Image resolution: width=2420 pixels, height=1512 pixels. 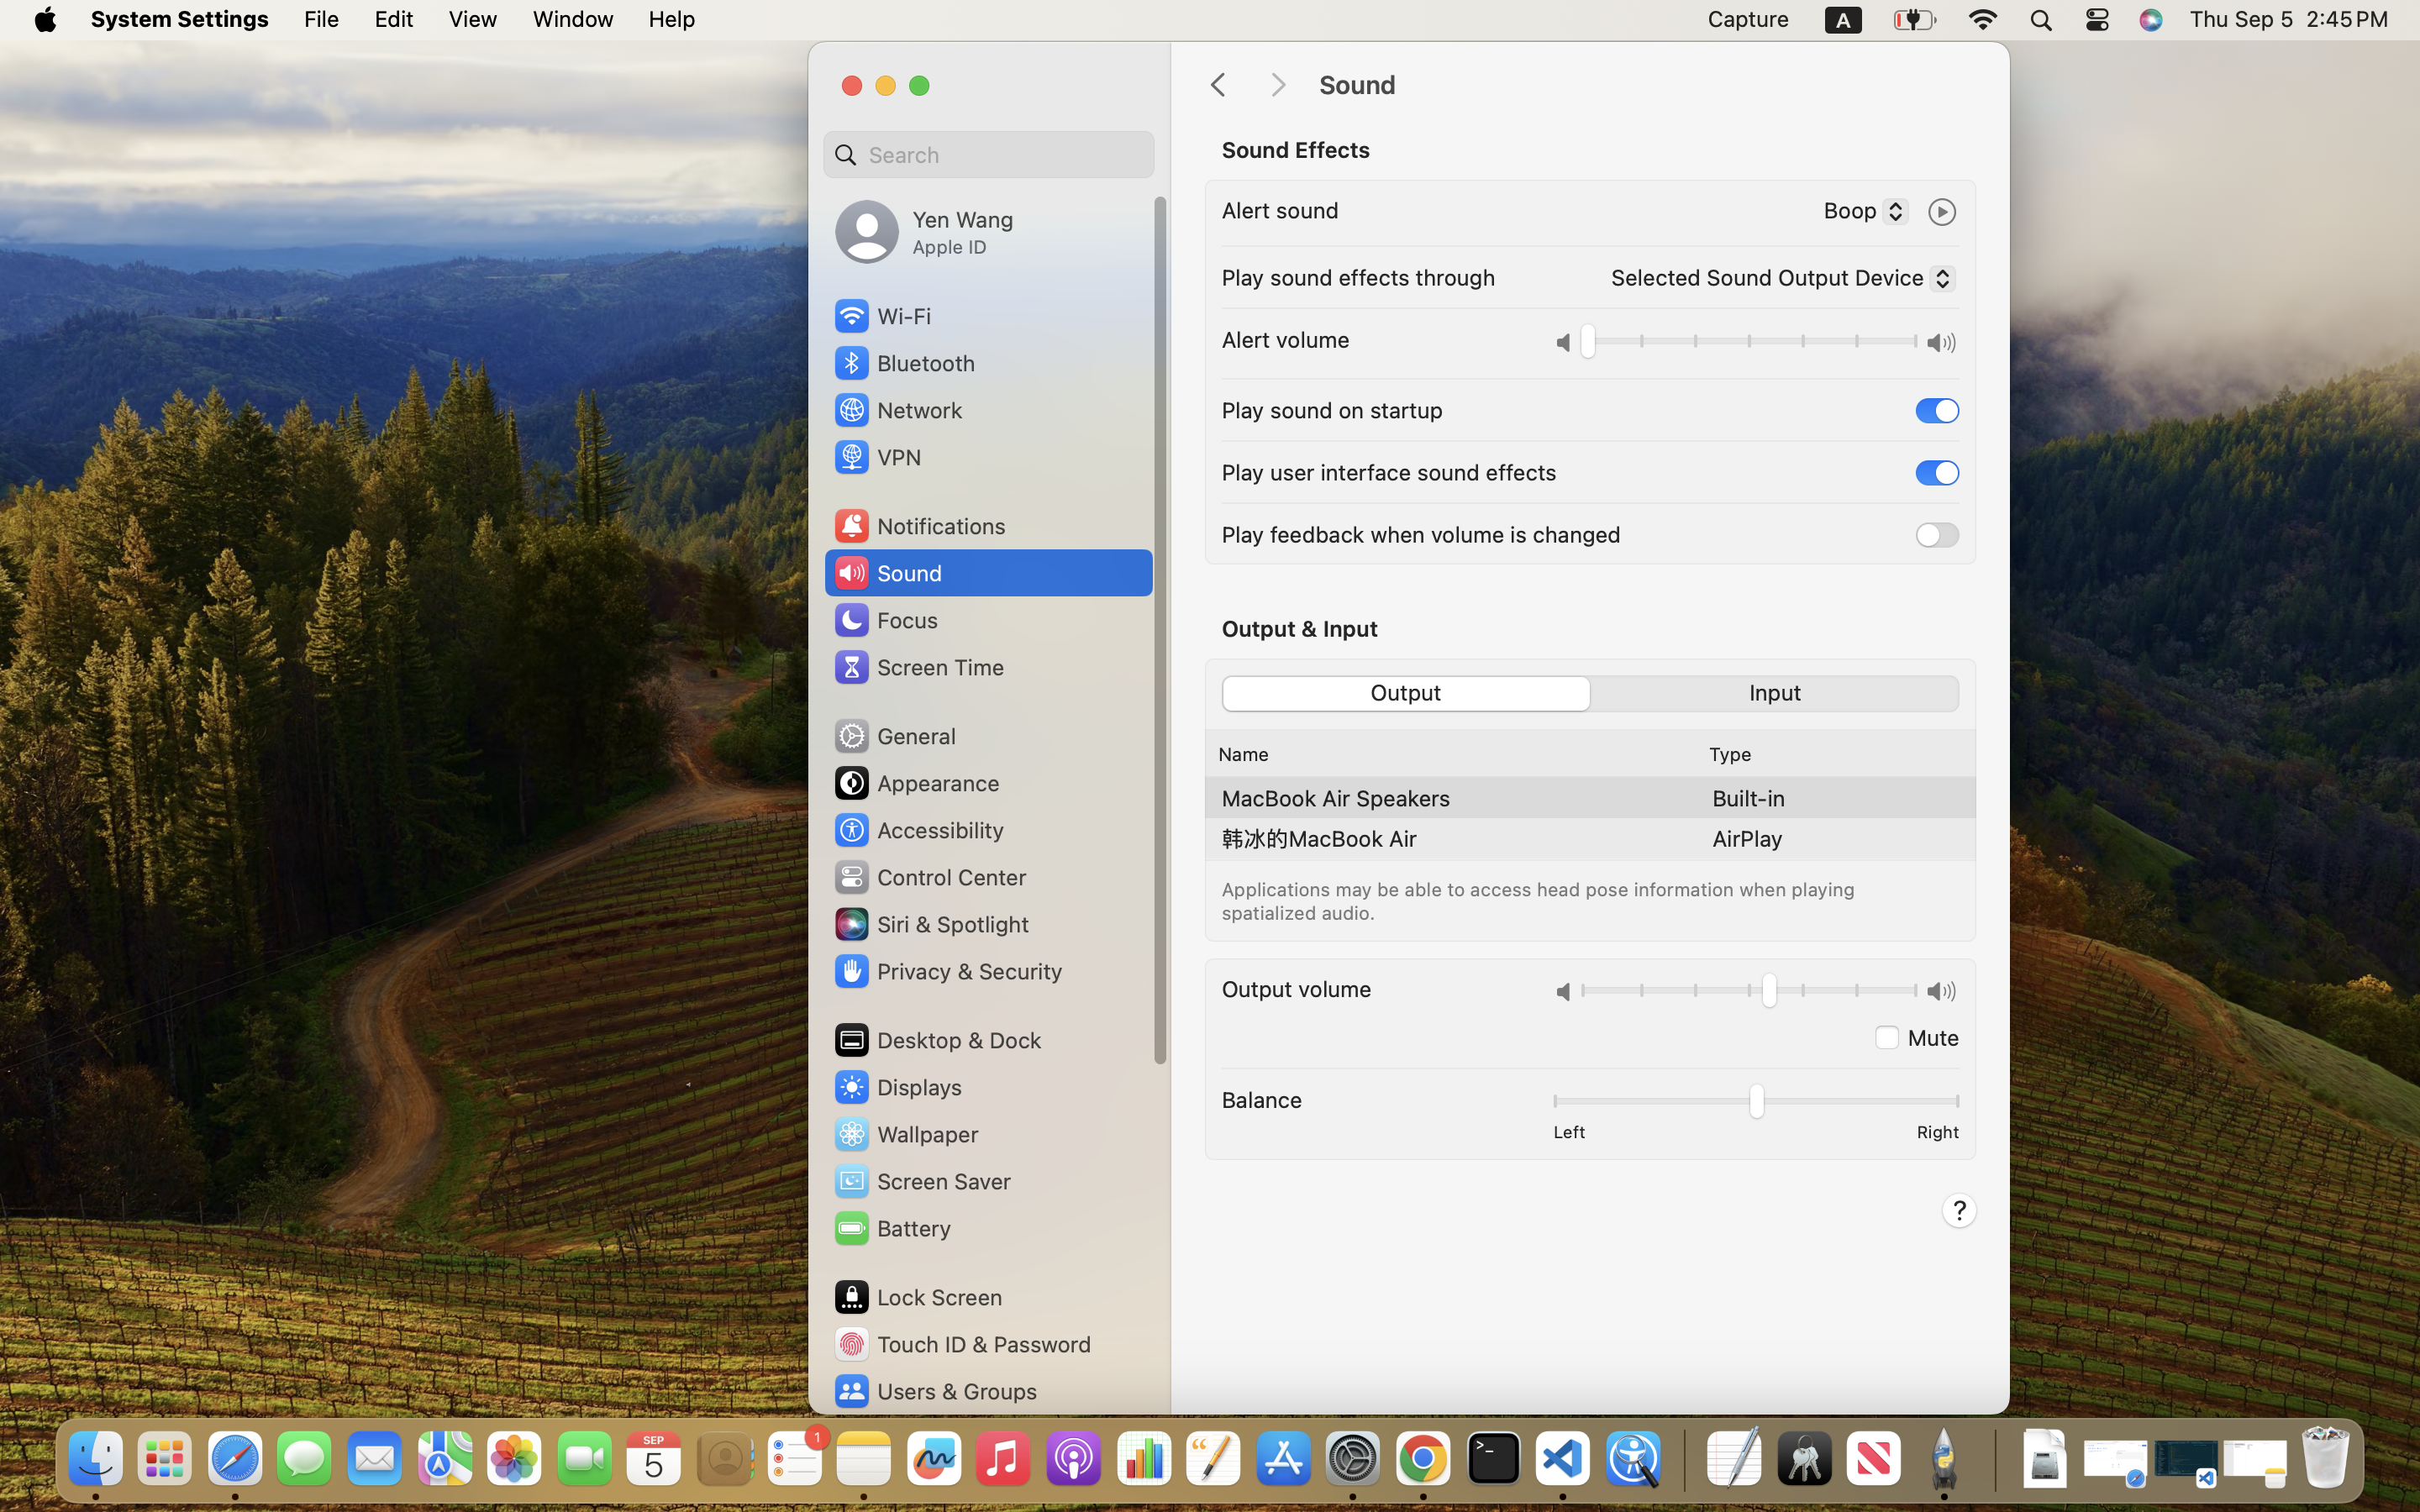 What do you see at coordinates (1389, 472) in the screenshot?
I see `Play user interface sound effects` at bounding box center [1389, 472].